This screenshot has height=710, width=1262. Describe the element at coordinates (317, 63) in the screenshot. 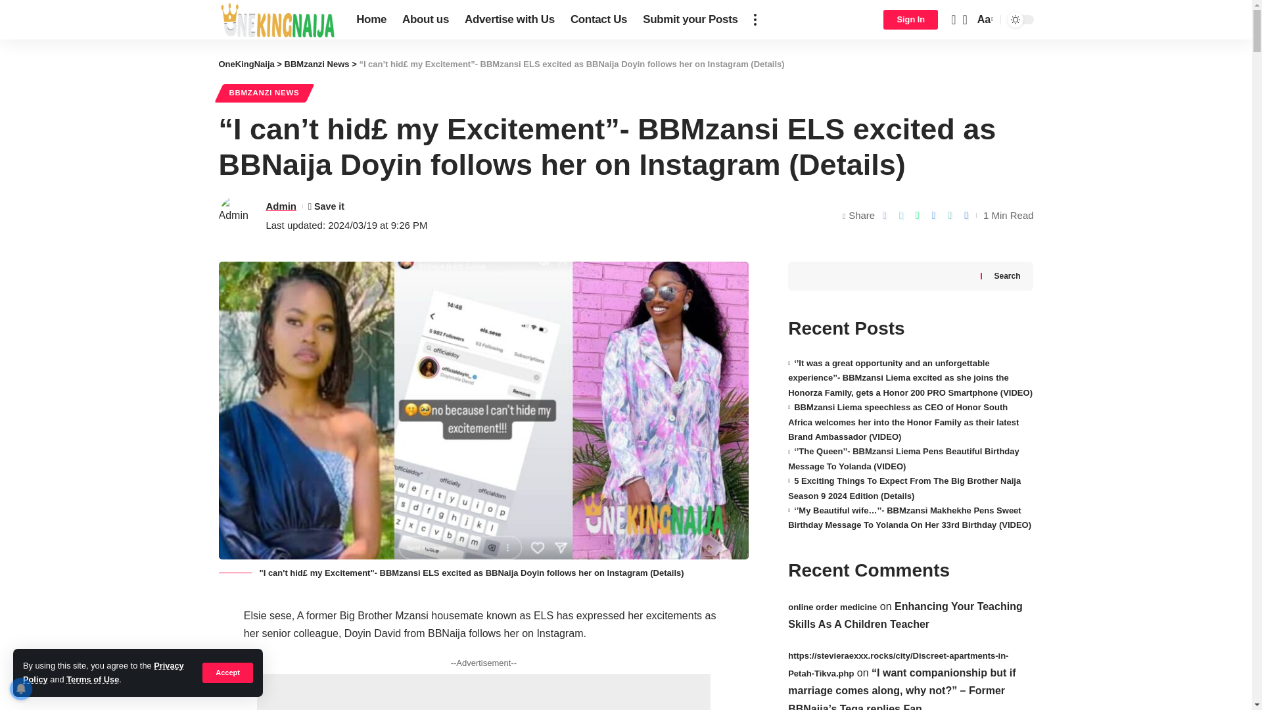

I see `Go to the BBMzanzi News Category archives.` at that location.